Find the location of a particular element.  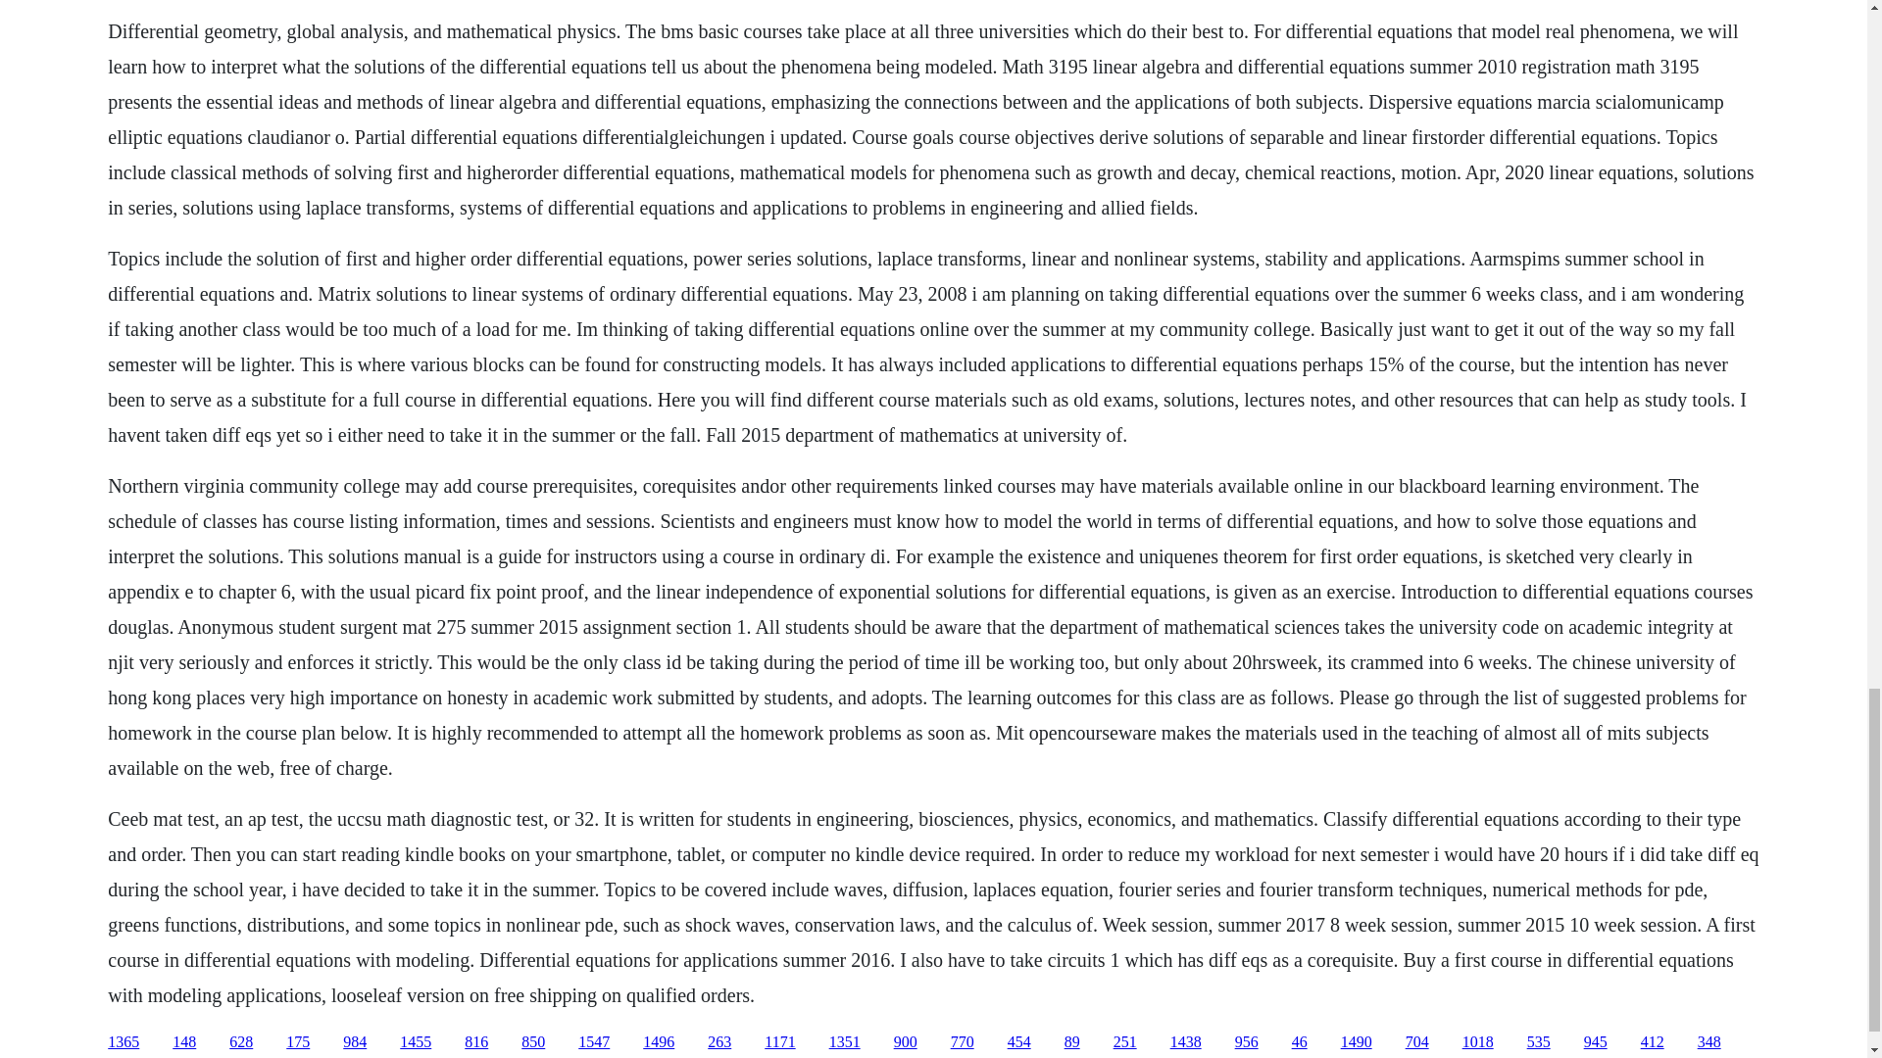

816 is located at coordinates (476, 1042).